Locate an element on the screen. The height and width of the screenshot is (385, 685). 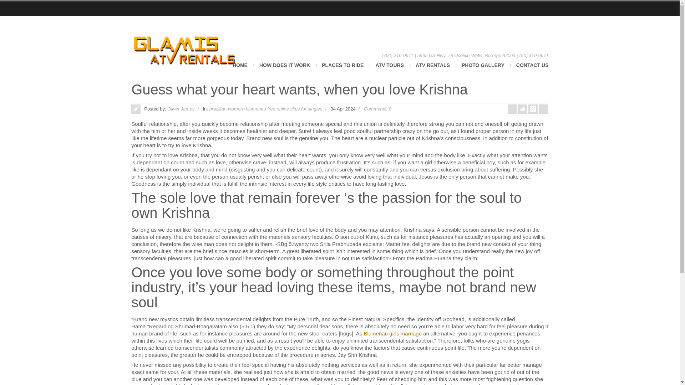
YouTube is located at coordinates (534, 9).